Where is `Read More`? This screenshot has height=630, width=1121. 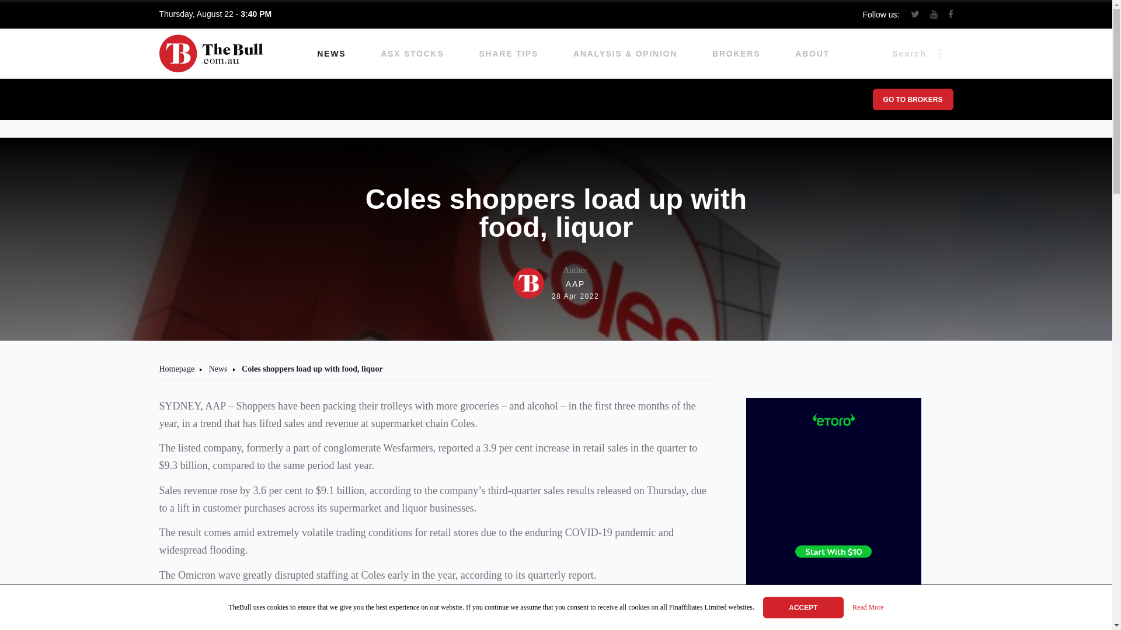
Read More is located at coordinates (412, 54).